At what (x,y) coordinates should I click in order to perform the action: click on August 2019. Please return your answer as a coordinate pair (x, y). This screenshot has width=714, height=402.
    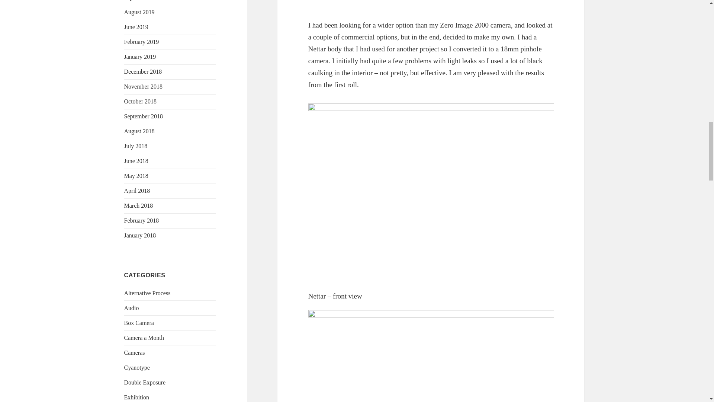
    Looking at the image, I should click on (139, 12).